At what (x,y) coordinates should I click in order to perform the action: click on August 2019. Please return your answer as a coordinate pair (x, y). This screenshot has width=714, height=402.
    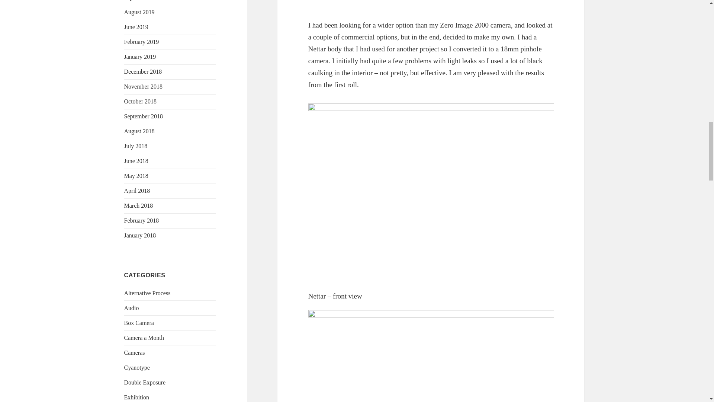
    Looking at the image, I should click on (139, 12).